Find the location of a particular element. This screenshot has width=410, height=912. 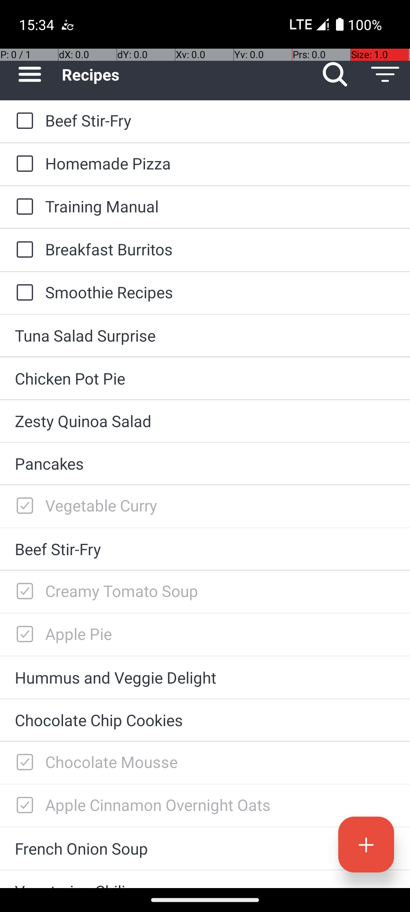

French Onion Soup is located at coordinates (205, 848).